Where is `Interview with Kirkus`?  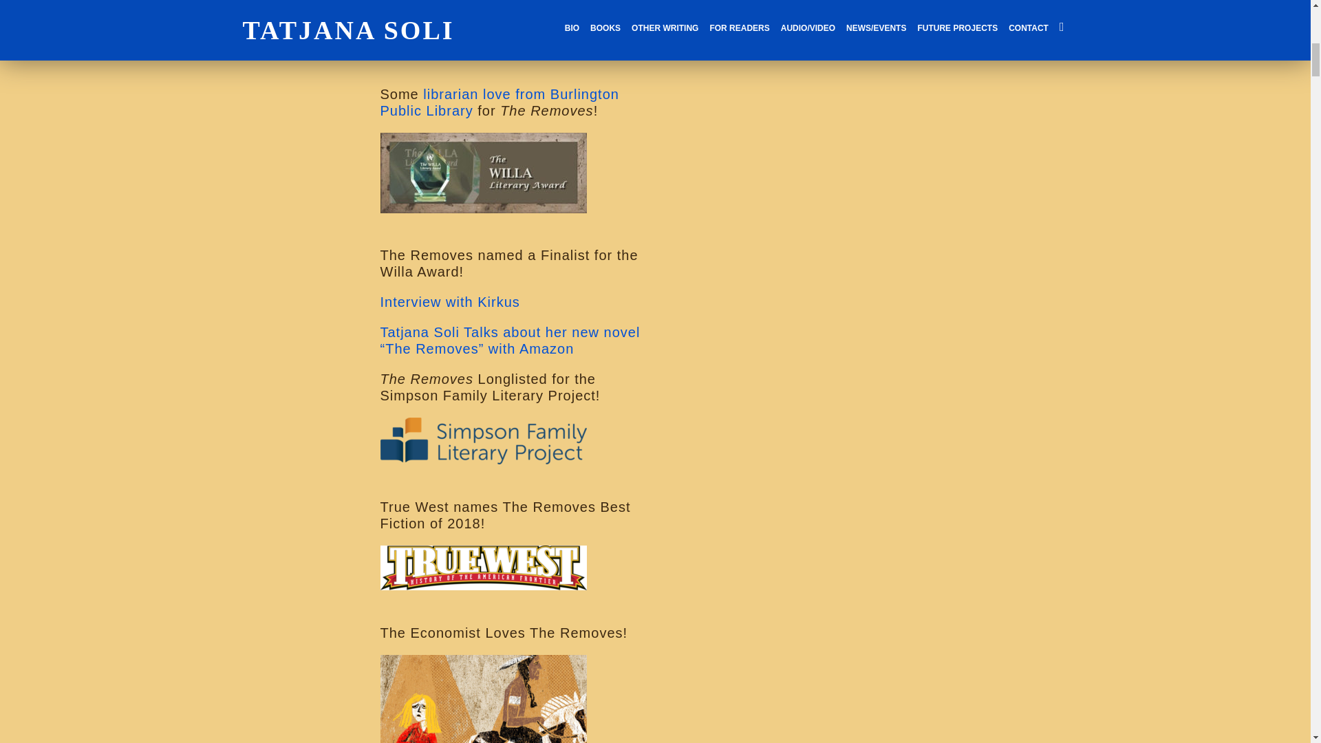
Interview with Kirkus is located at coordinates (449, 301).